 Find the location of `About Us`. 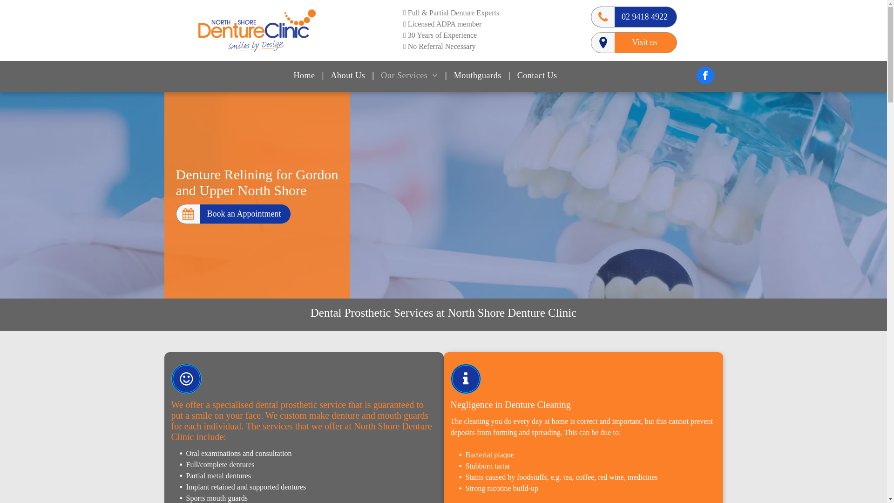

About Us is located at coordinates (348, 75).